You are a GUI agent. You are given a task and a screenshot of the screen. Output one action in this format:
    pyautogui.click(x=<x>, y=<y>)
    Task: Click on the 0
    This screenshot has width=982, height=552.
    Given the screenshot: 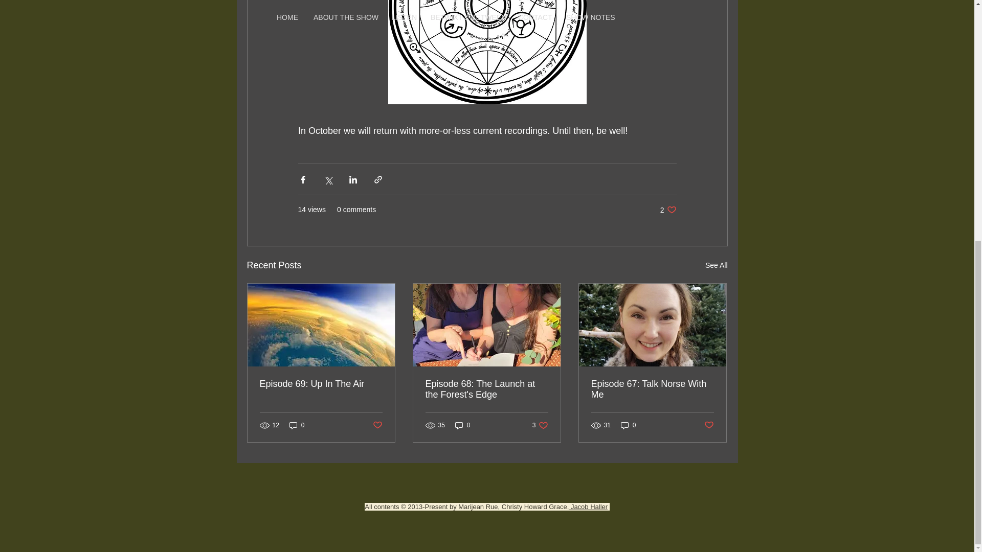 What is the action you would take?
    pyautogui.click(x=628, y=425)
    